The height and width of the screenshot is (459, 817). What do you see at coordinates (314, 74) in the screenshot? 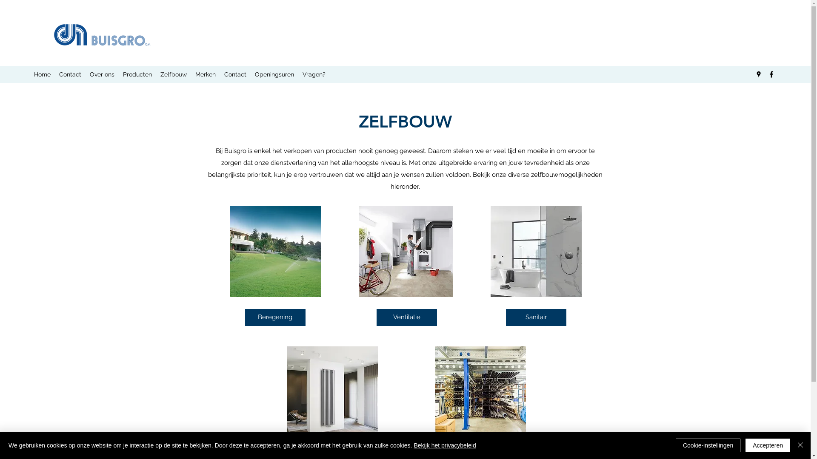
I see `Vragen?` at bounding box center [314, 74].